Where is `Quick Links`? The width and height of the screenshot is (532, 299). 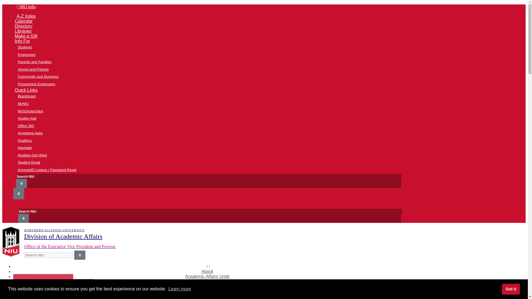 Quick Links is located at coordinates (26, 90).